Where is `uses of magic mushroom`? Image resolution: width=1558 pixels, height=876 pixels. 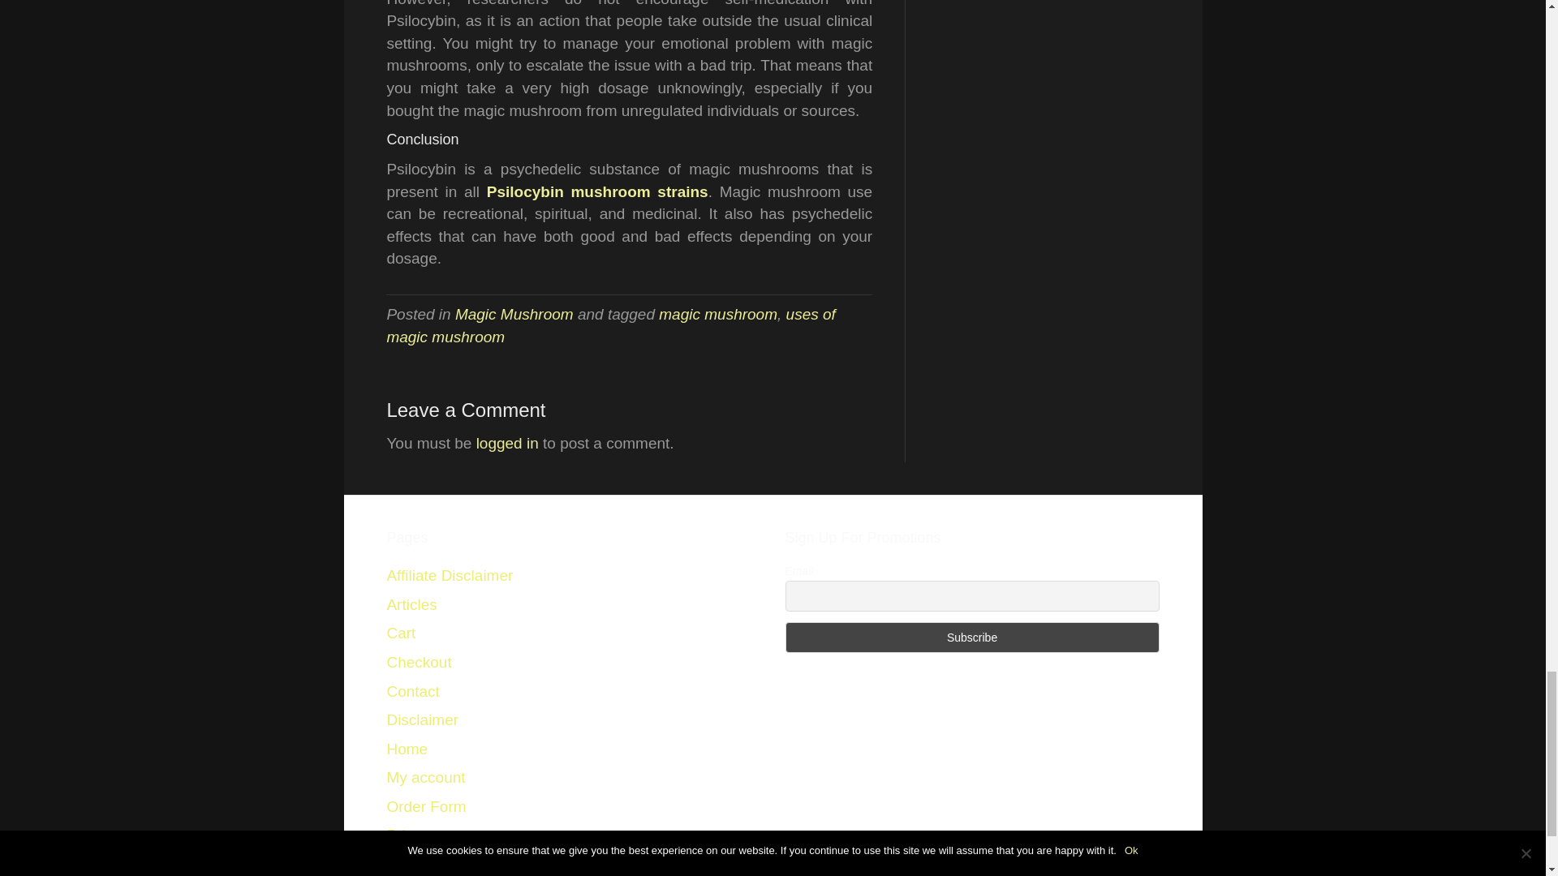
uses of magic mushroom is located at coordinates (610, 324).